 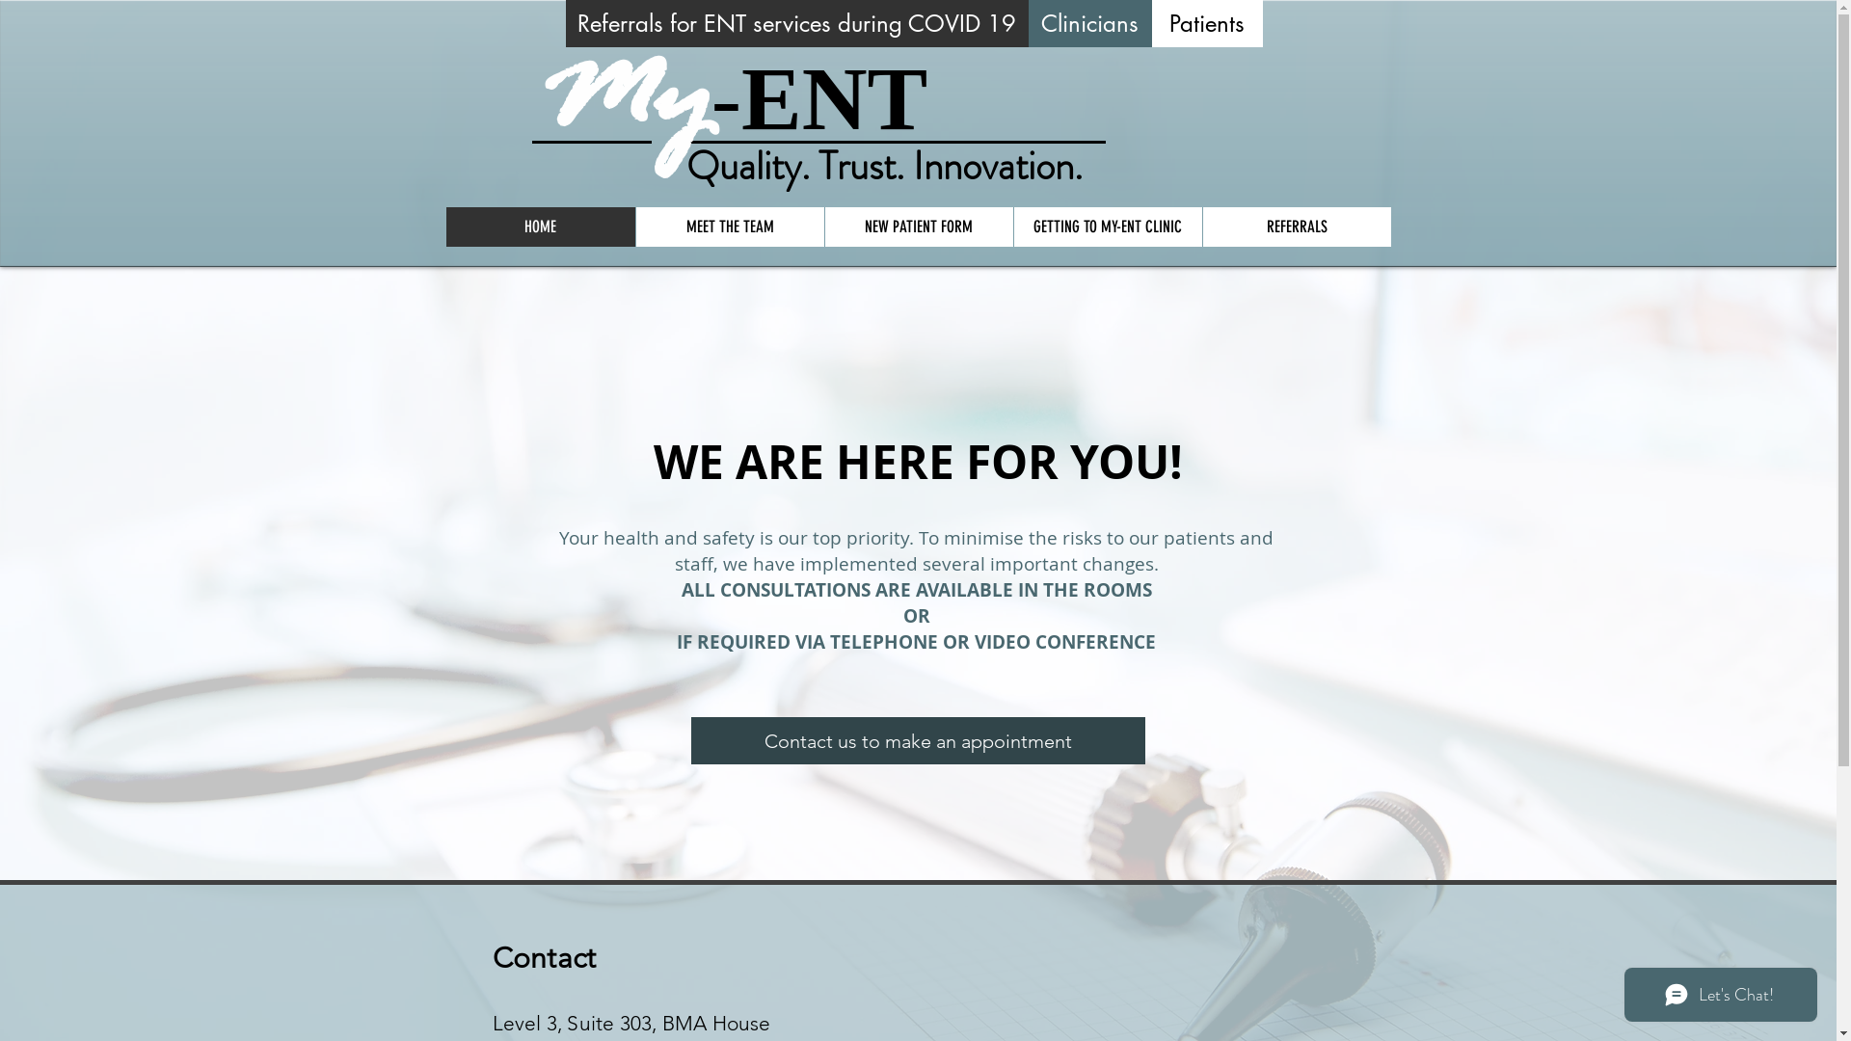 What do you see at coordinates (729, 227) in the screenshot?
I see `MEET THE TEAM` at bounding box center [729, 227].